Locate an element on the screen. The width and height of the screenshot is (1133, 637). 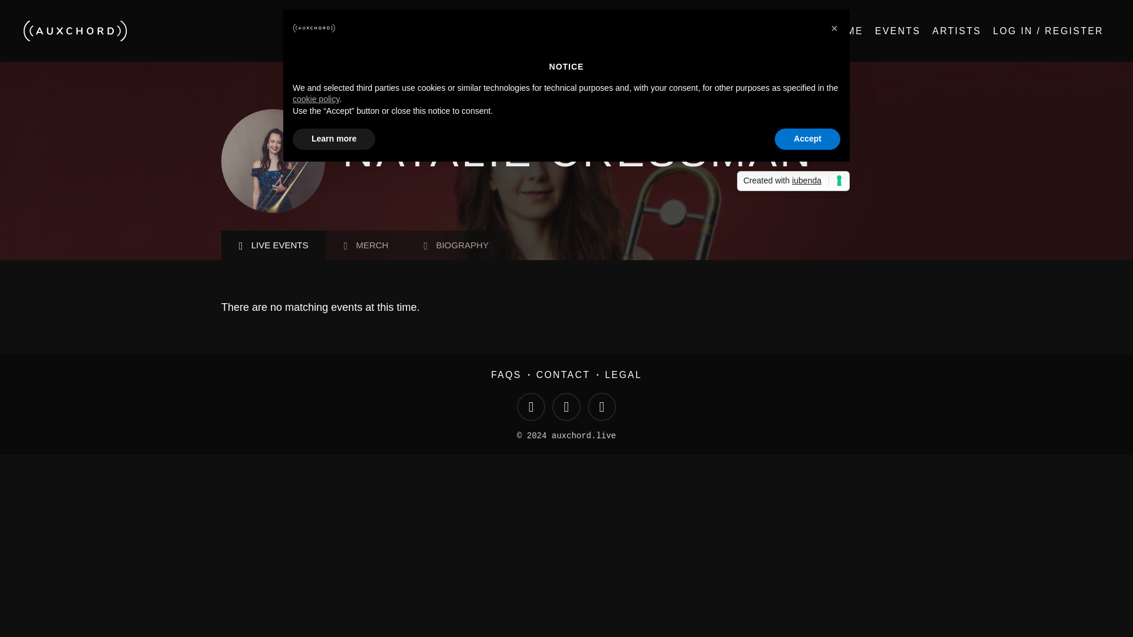
HOME is located at coordinates (846, 31).